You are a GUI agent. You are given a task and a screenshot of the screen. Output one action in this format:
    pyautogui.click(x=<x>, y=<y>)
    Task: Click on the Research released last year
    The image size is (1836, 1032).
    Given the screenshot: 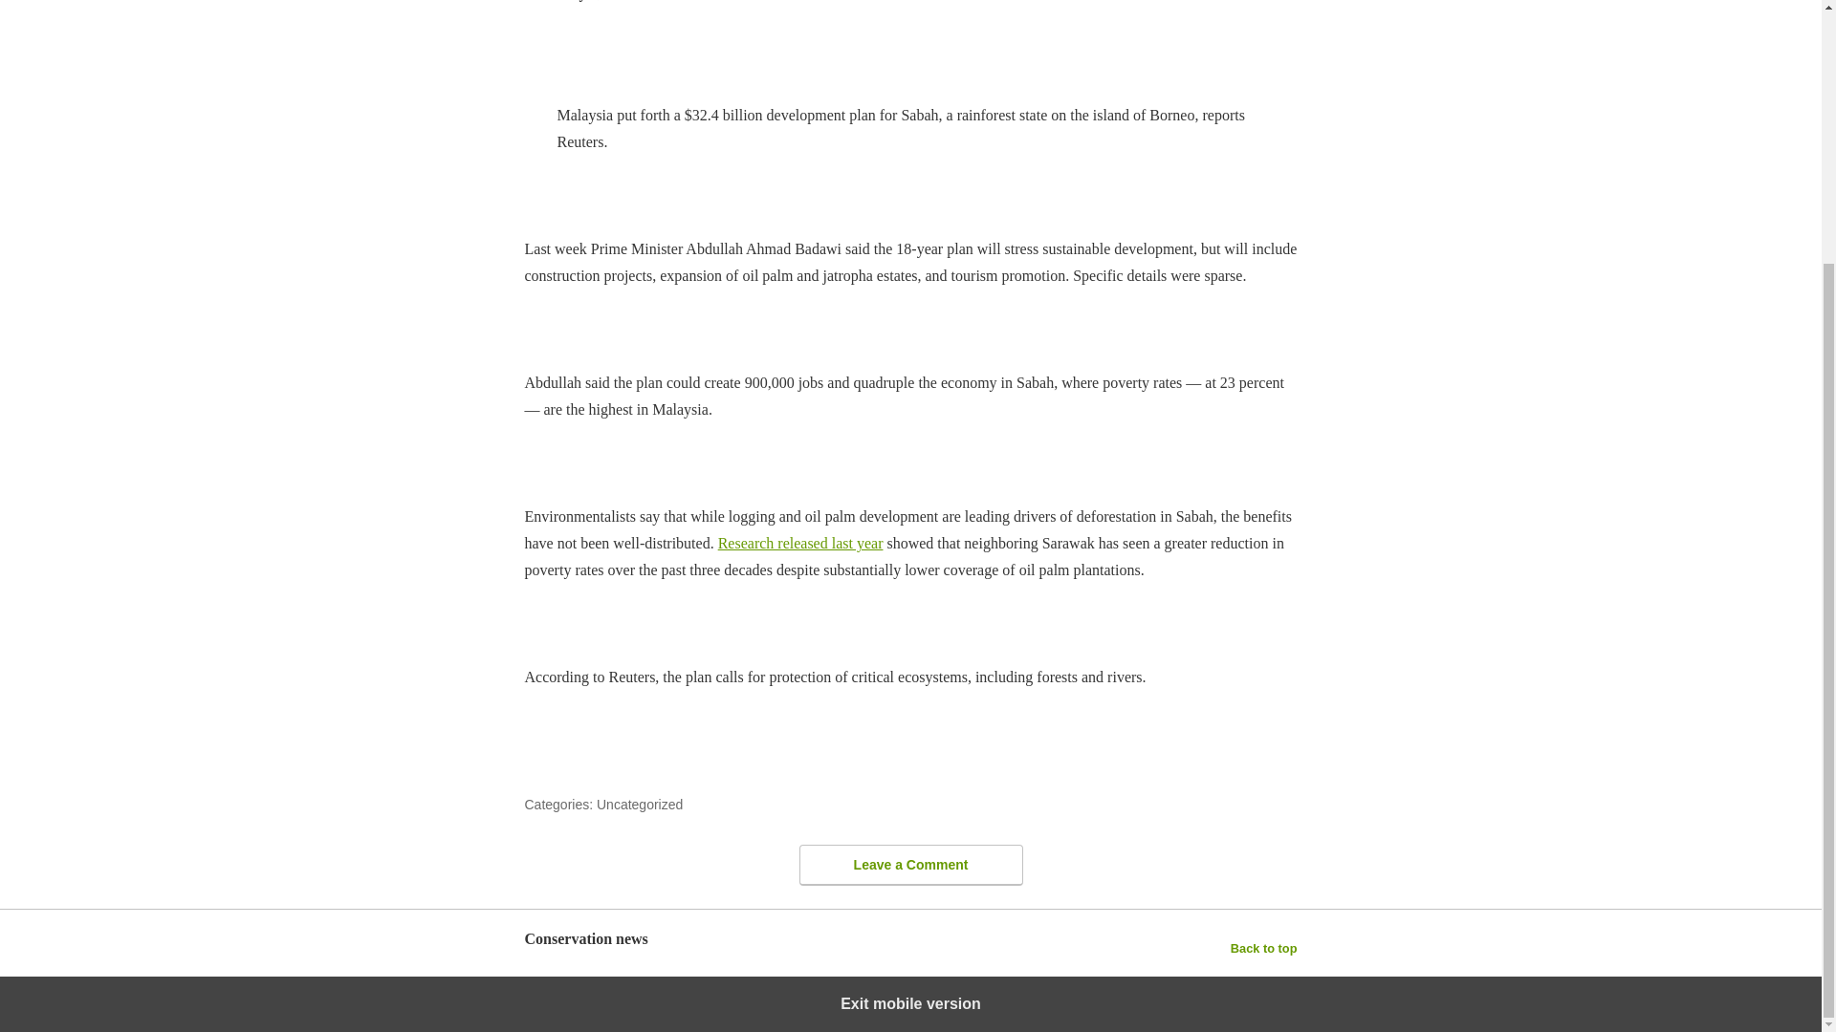 What is the action you would take?
    pyautogui.click(x=799, y=543)
    